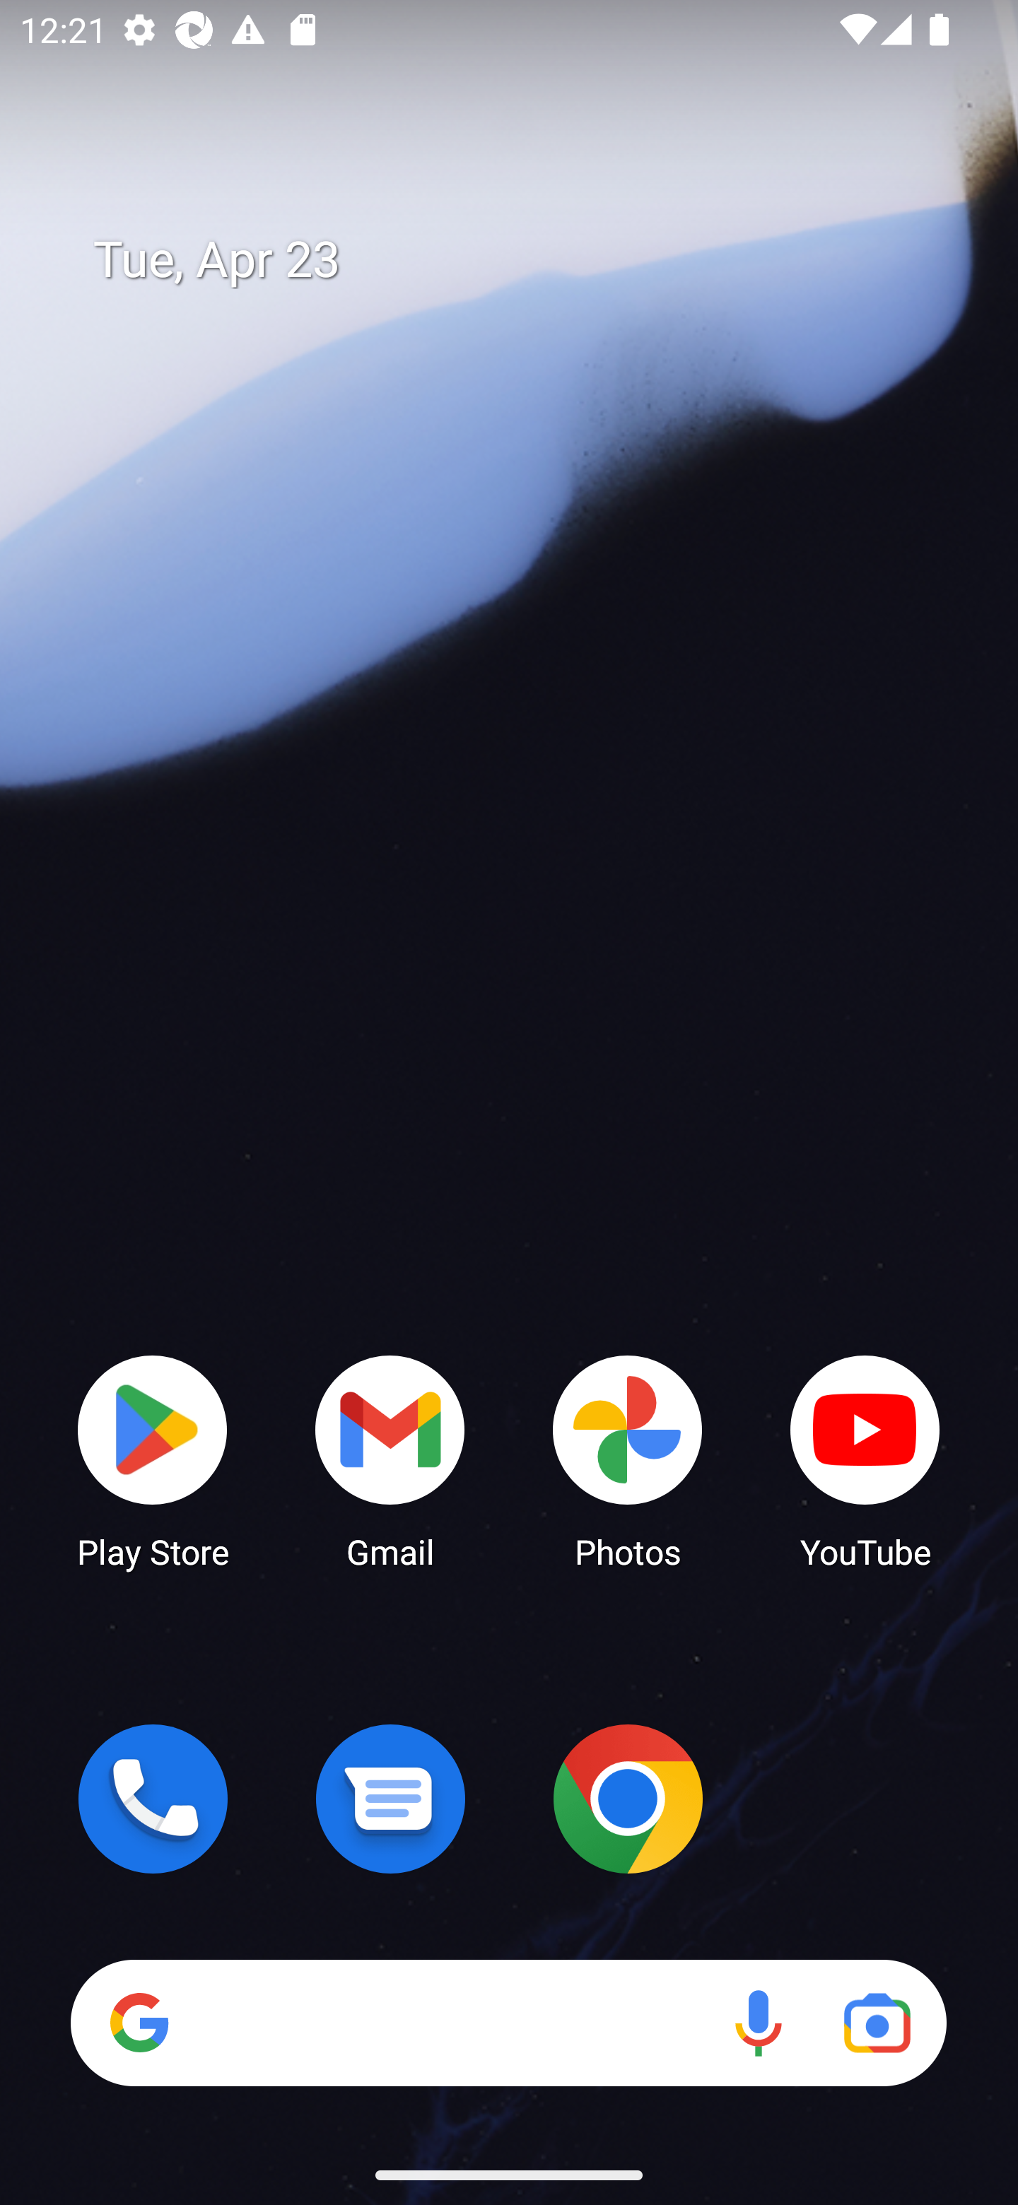  Describe the element at coordinates (153, 1460) in the screenshot. I see `Play Store` at that location.